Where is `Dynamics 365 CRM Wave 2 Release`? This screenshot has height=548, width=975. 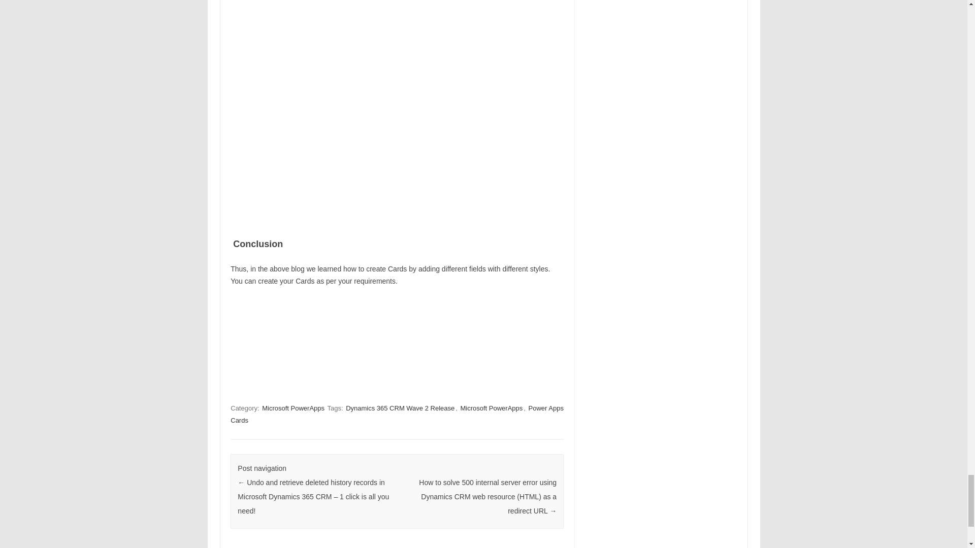 Dynamics 365 CRM Wave 2 Release is located at coordinates (400, 408).